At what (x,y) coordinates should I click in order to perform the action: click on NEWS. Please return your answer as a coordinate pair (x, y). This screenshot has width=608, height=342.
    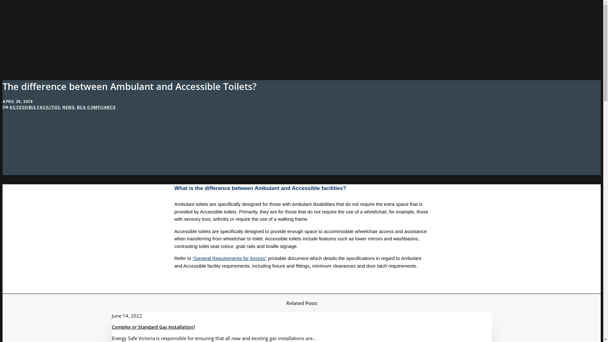
    Looking at the image, I should click on (68, 107).